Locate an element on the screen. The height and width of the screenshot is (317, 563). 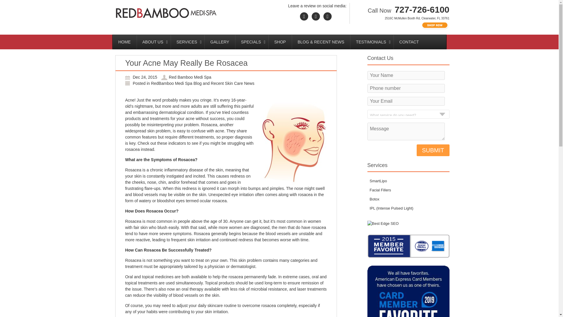
instagram is located at coordinates (328, 16).